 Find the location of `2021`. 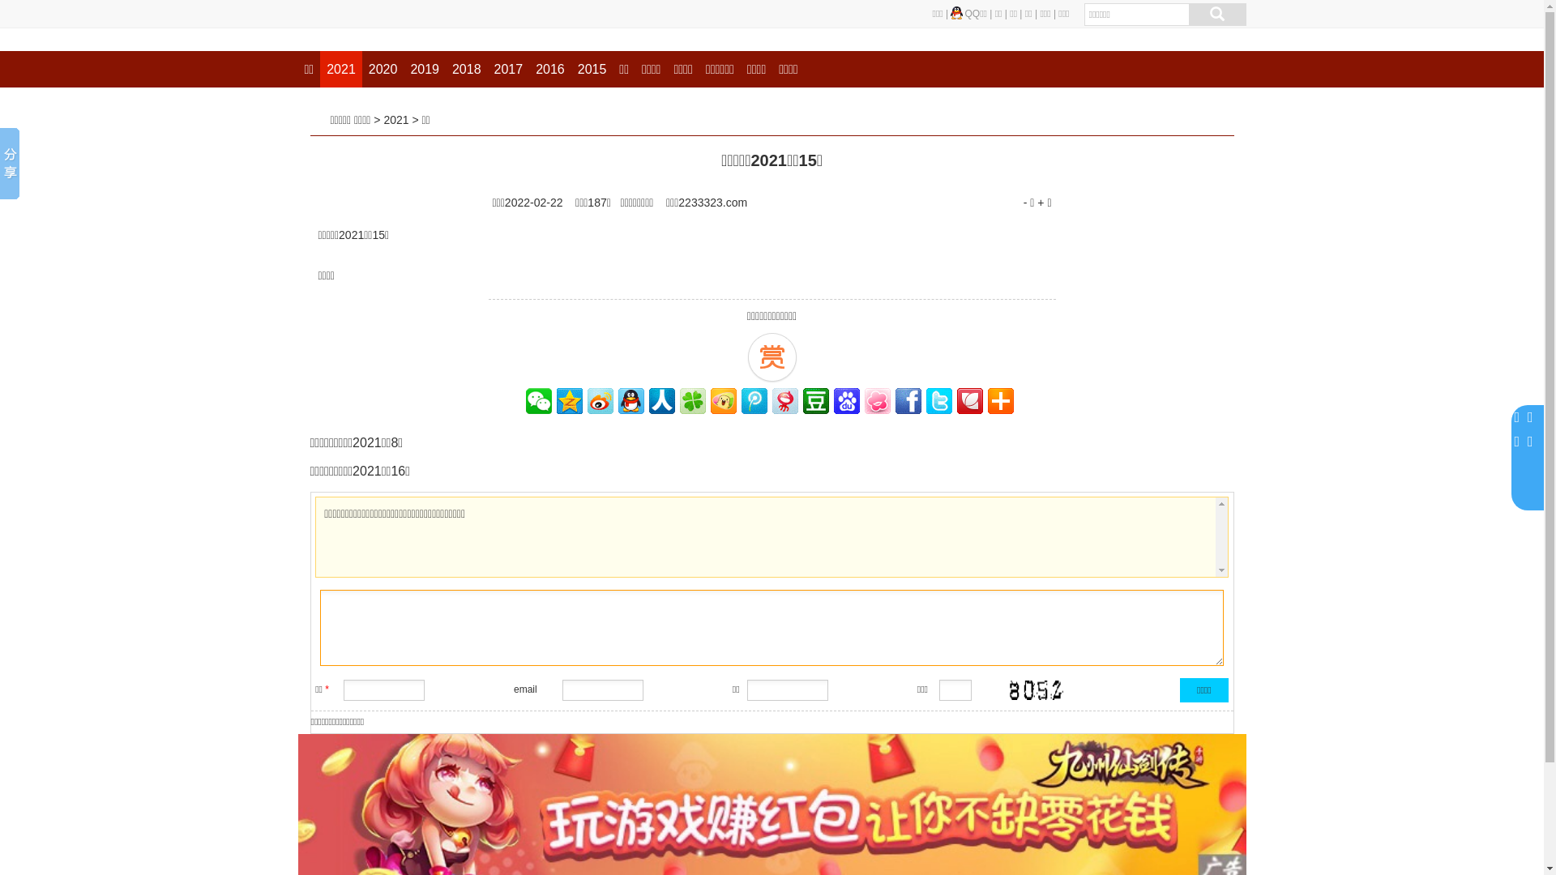

2021 is located at coordinates (341, 70).